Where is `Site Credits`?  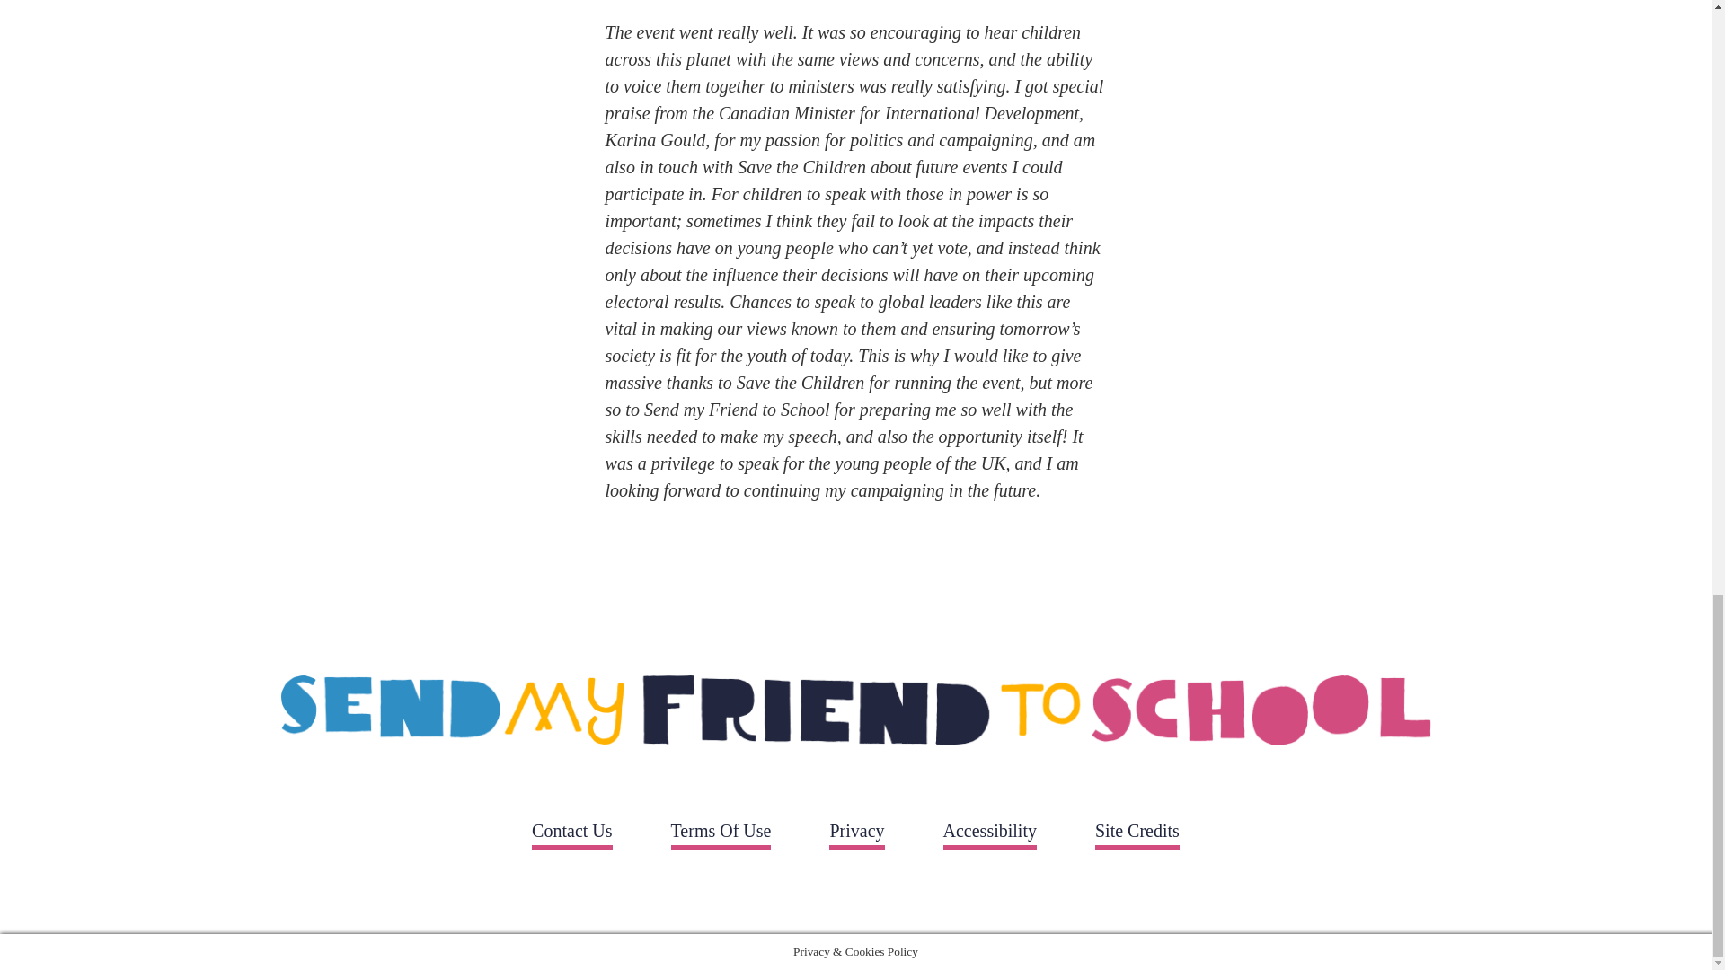 Site Credits is located at coordinates (1137, 835).